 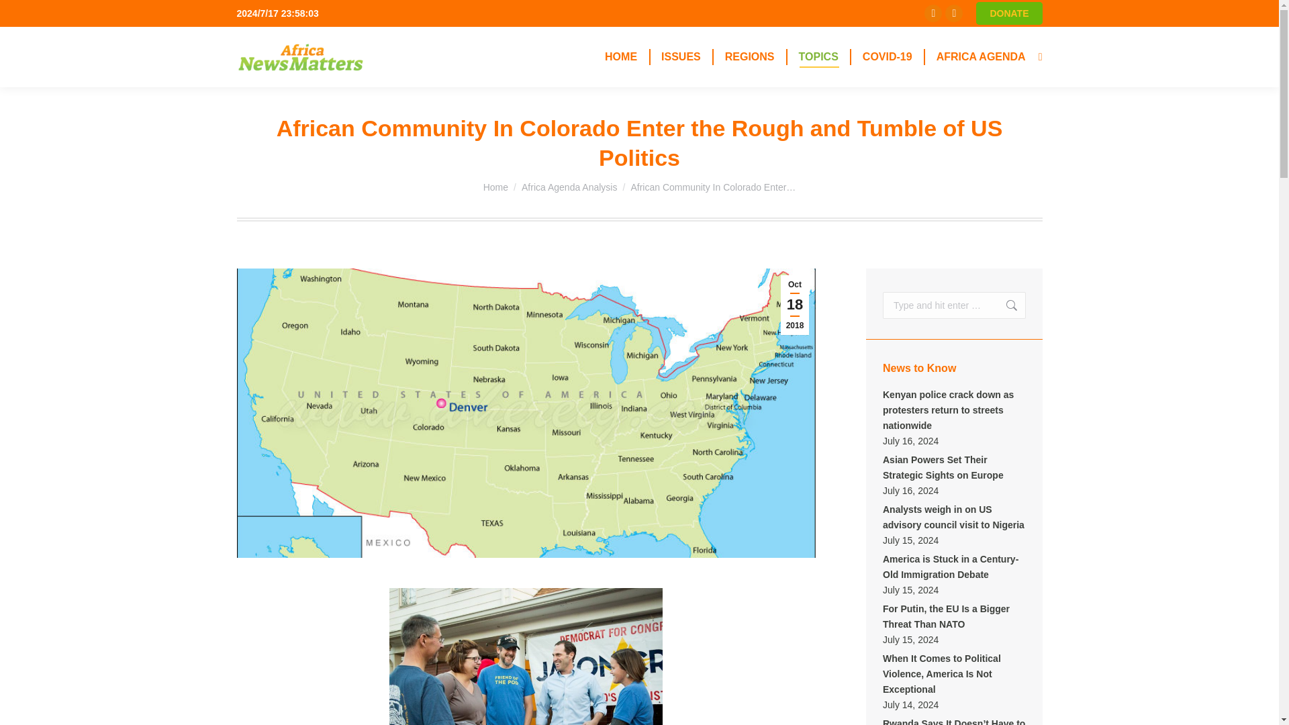 I want to click on Facebook page opens in new window, so click(x=933, y=13).